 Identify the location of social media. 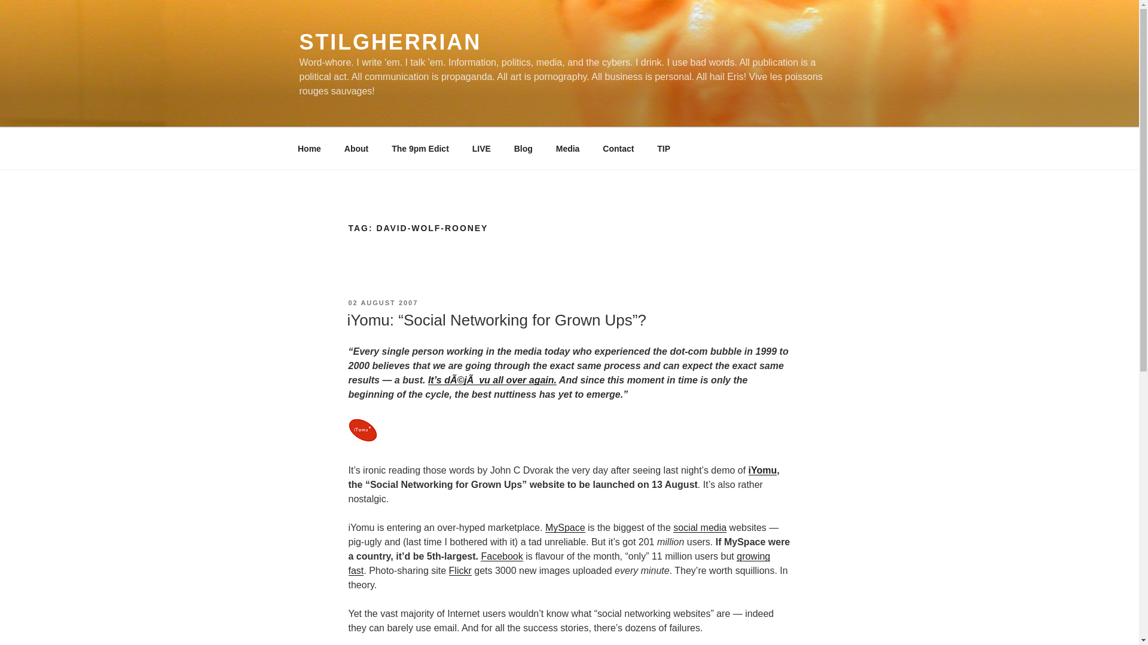
(700, 527).